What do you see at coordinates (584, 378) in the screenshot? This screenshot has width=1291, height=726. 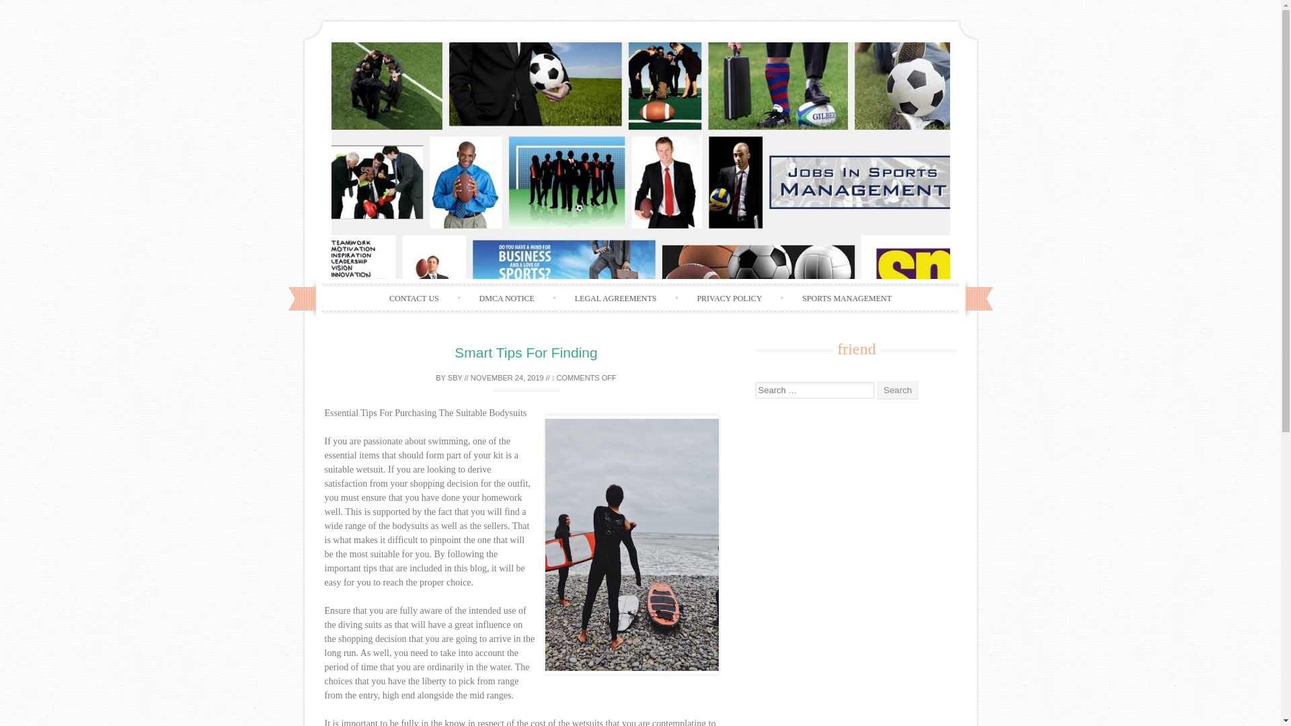 I see `COMMENTS OFF` at bounding box center [584, 378].